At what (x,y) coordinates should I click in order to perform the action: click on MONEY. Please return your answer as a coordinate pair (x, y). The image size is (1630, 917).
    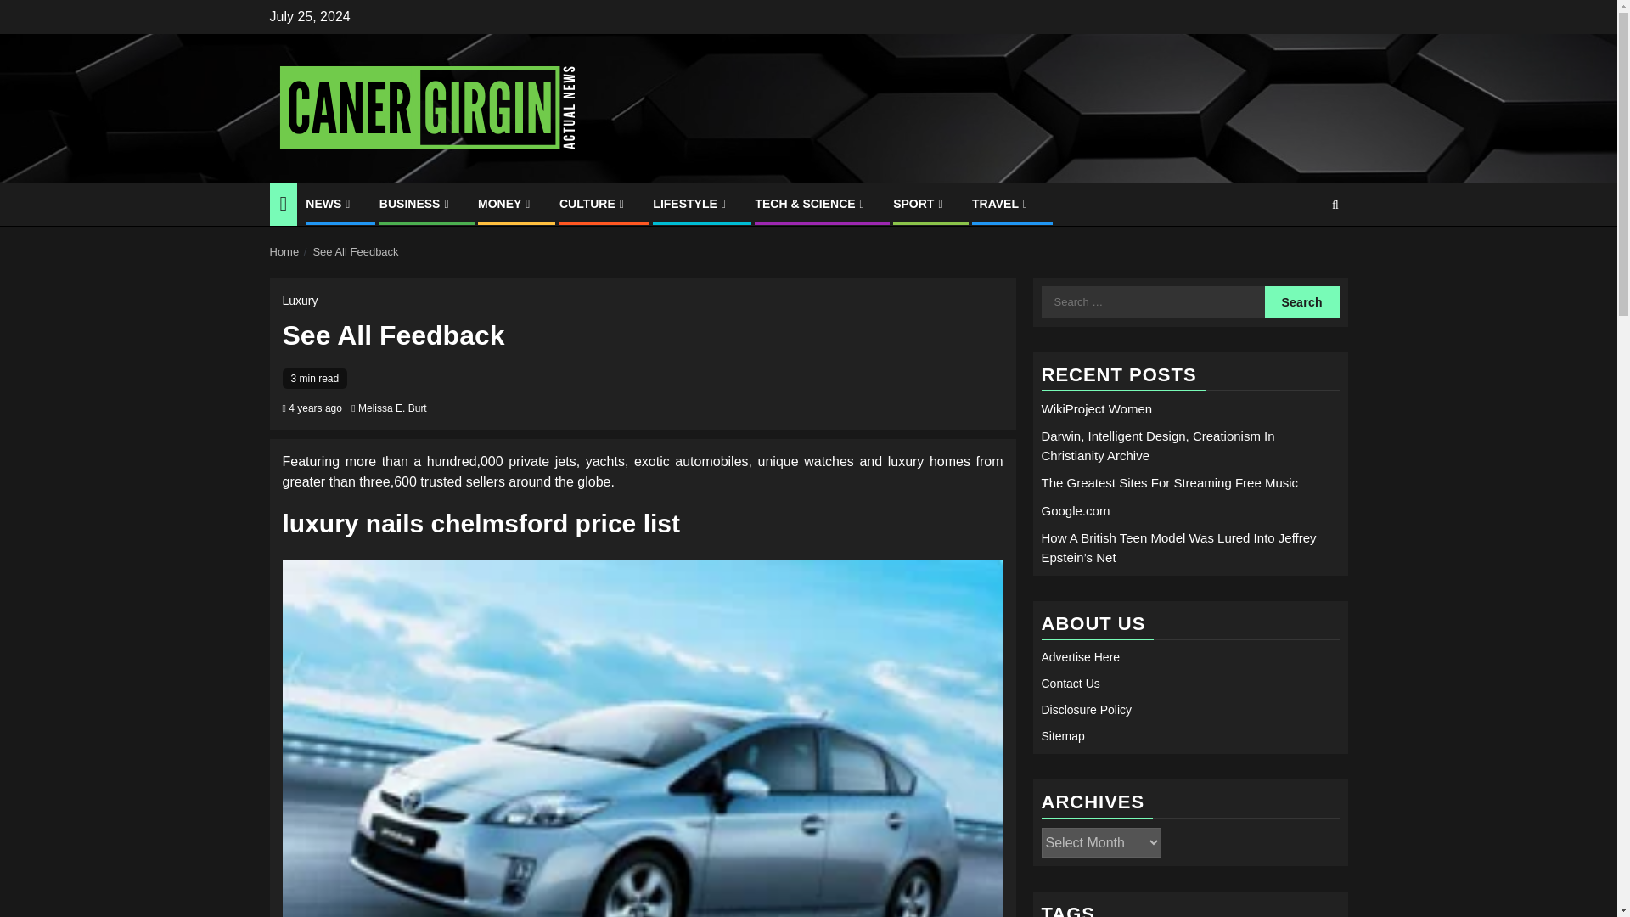
    Looking at the image, I should click on (506, 204).